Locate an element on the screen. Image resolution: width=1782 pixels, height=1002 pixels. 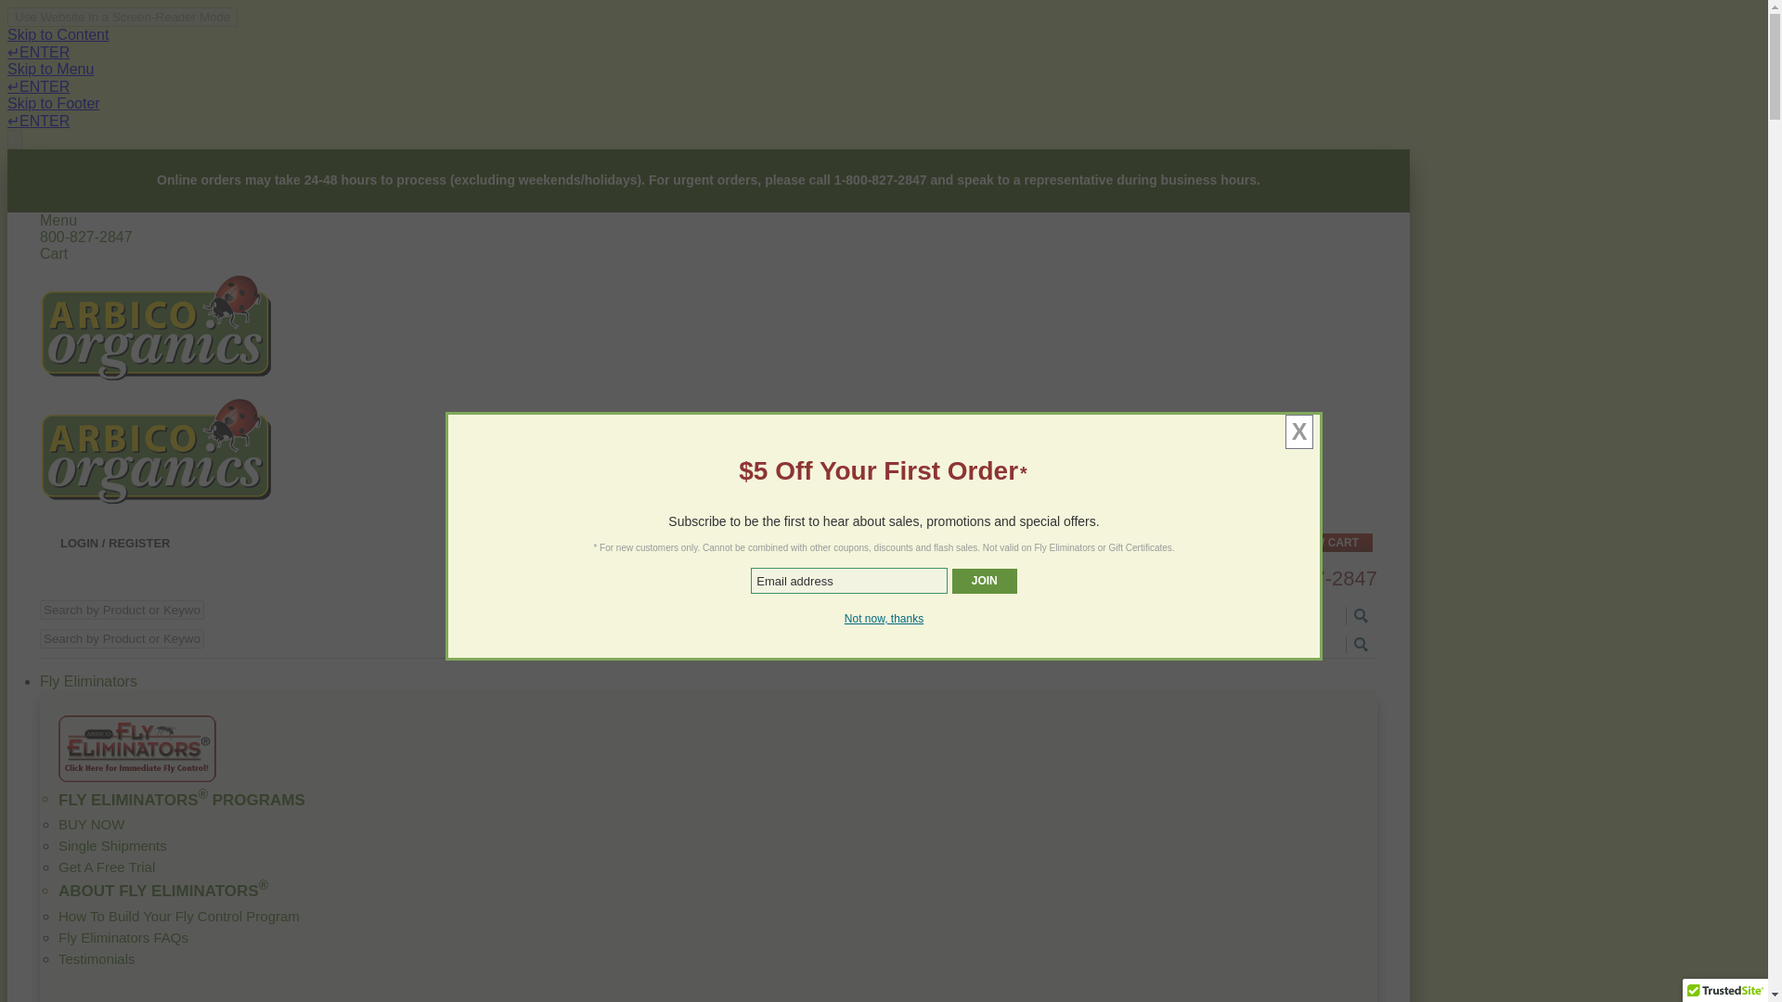
ARBICO Organics Account Login is located at coordinates (105, 545).